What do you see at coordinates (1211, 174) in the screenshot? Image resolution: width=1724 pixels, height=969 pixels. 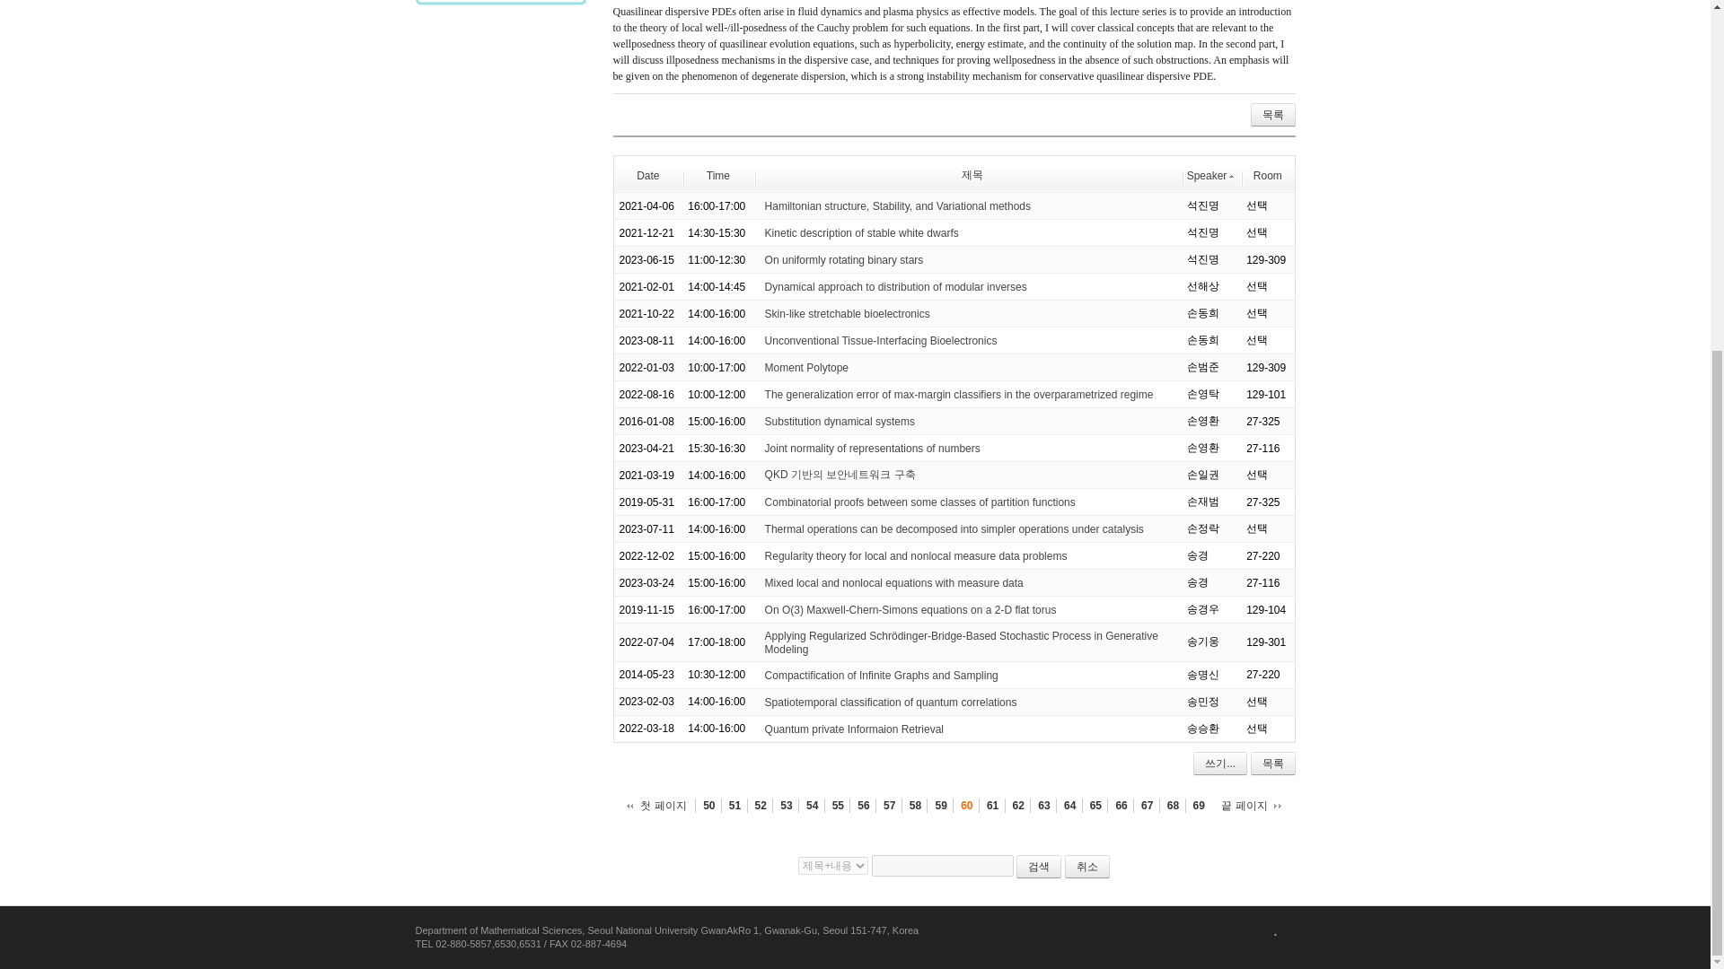 I see `Speaker` at bounding box center [1211, 174].